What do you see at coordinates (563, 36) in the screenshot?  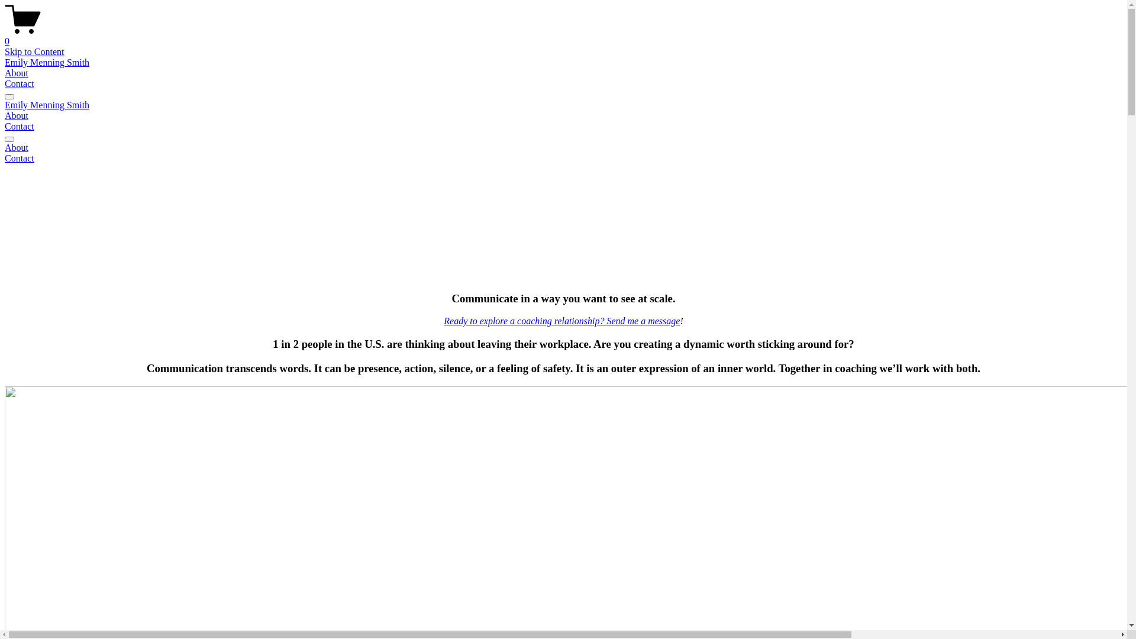 I see `0` at bounding box center [563, 36].